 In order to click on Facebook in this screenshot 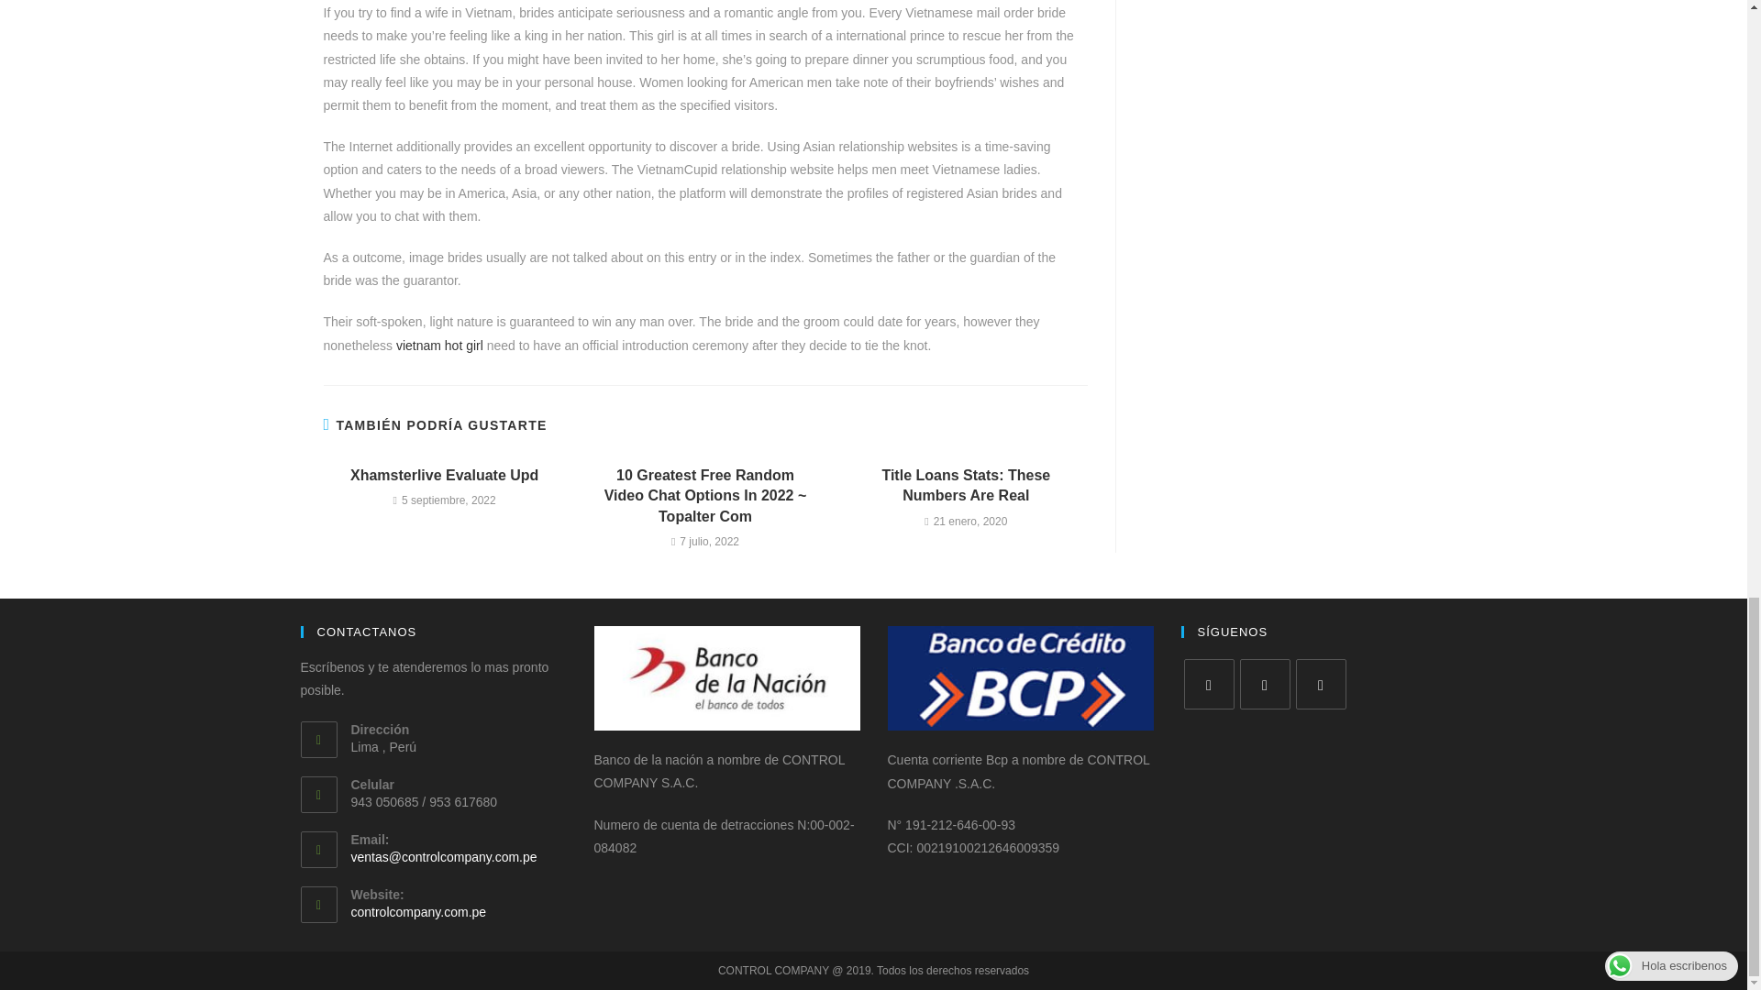, I will do `click(1209, 684)`.